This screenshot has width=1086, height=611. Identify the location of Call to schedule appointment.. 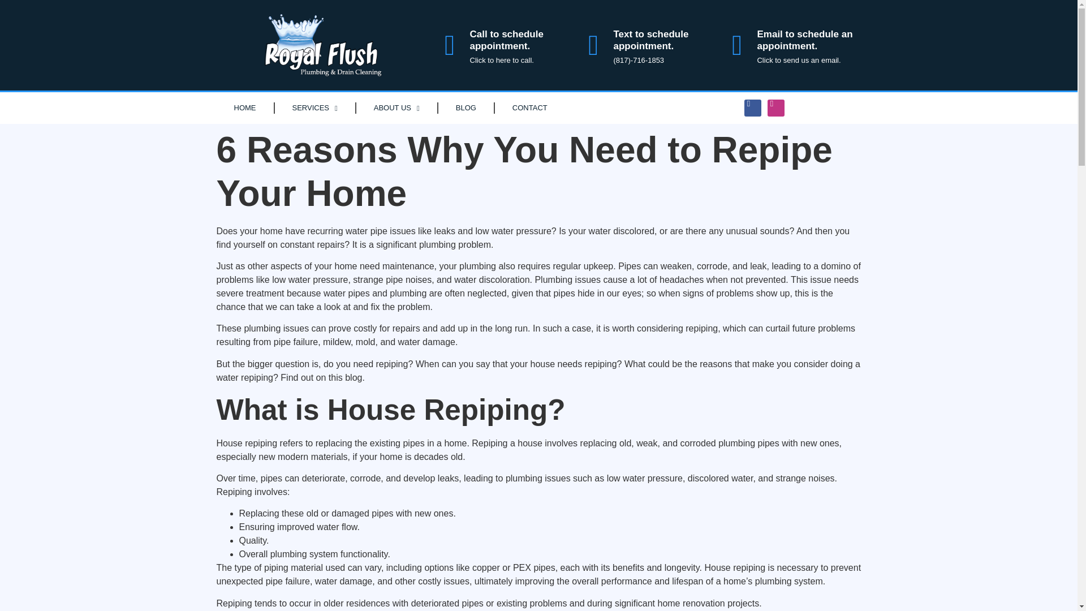
(506, 40).